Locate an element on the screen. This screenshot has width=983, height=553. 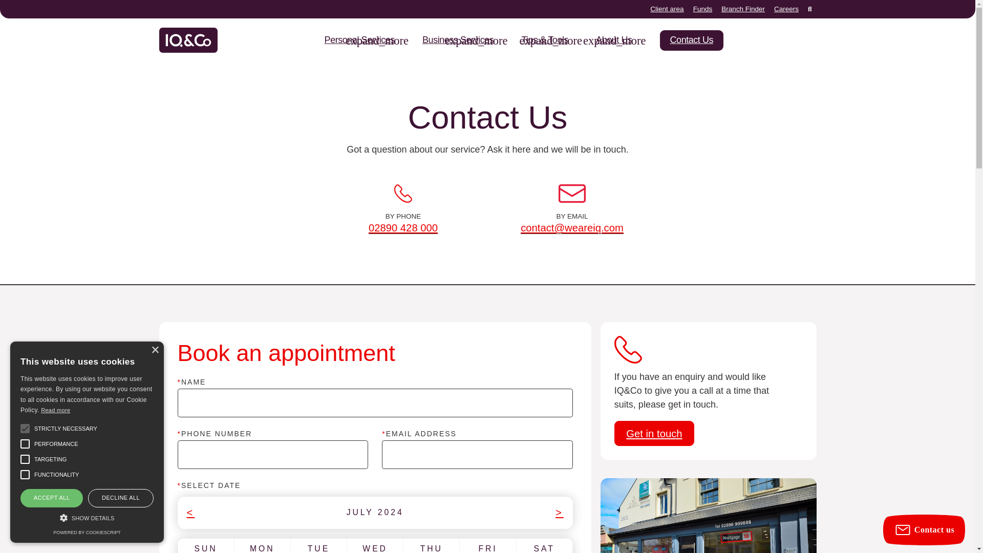
Tuesday is located at coordinates (318, 548).